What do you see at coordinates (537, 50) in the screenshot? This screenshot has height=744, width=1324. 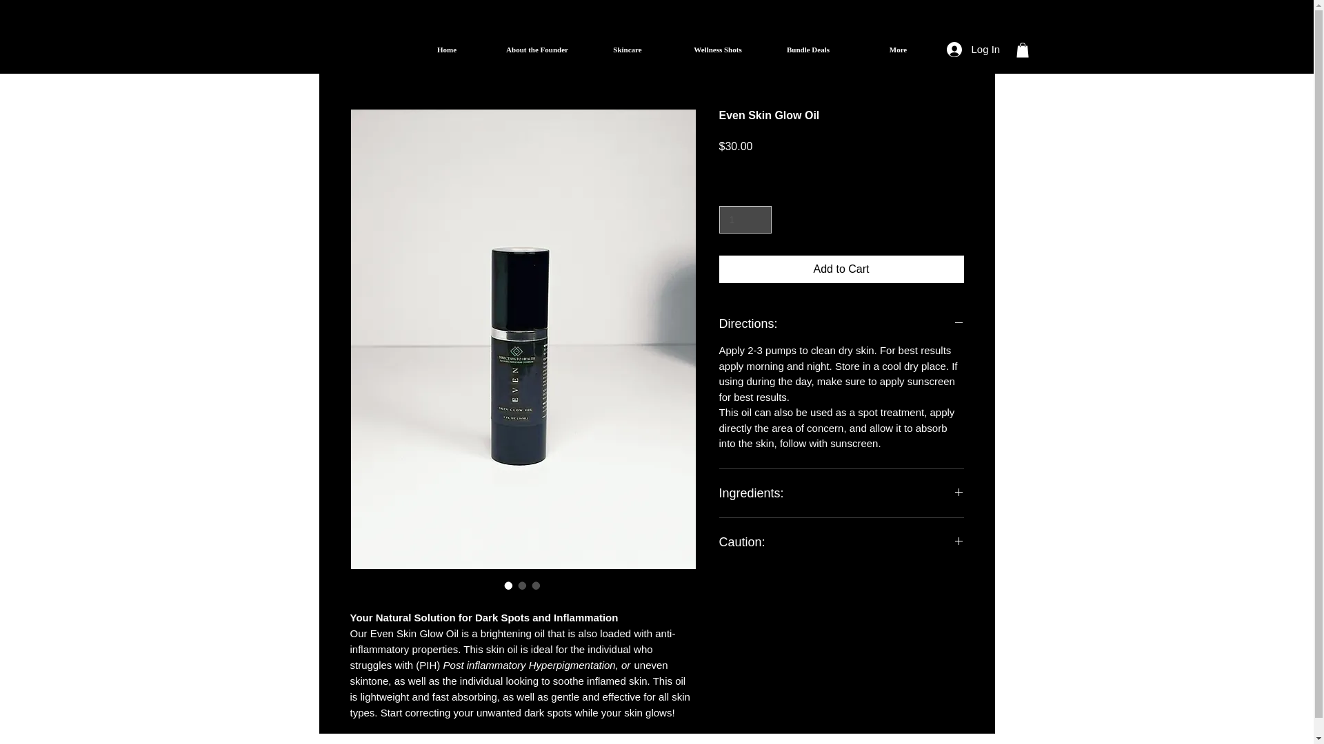 I see `About the Founder` at bounding box center [537, 50].